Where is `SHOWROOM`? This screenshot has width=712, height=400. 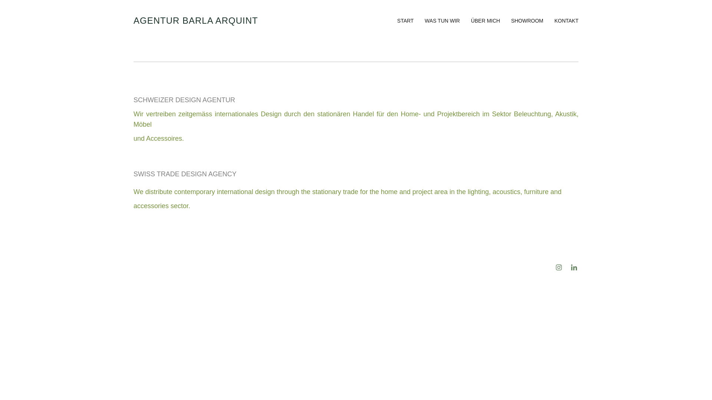
SHOWROOM is located at coordinates (527, 21).